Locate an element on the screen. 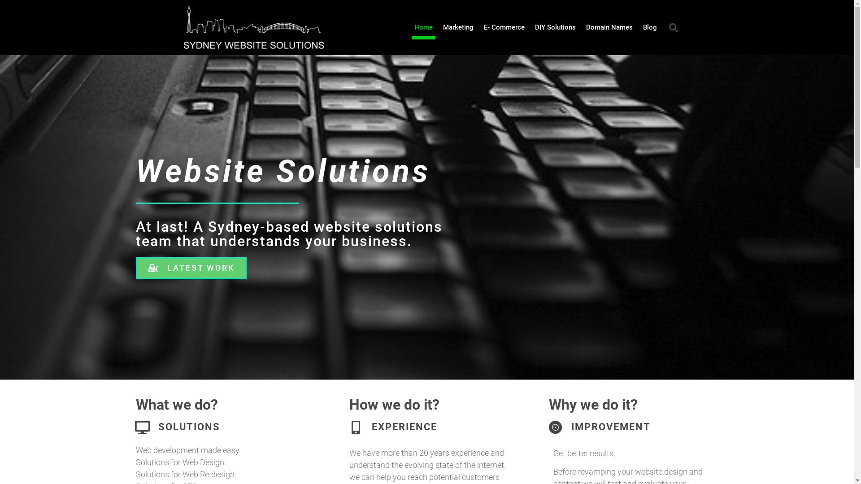  Domain Names is located at coordinates (609, 28).